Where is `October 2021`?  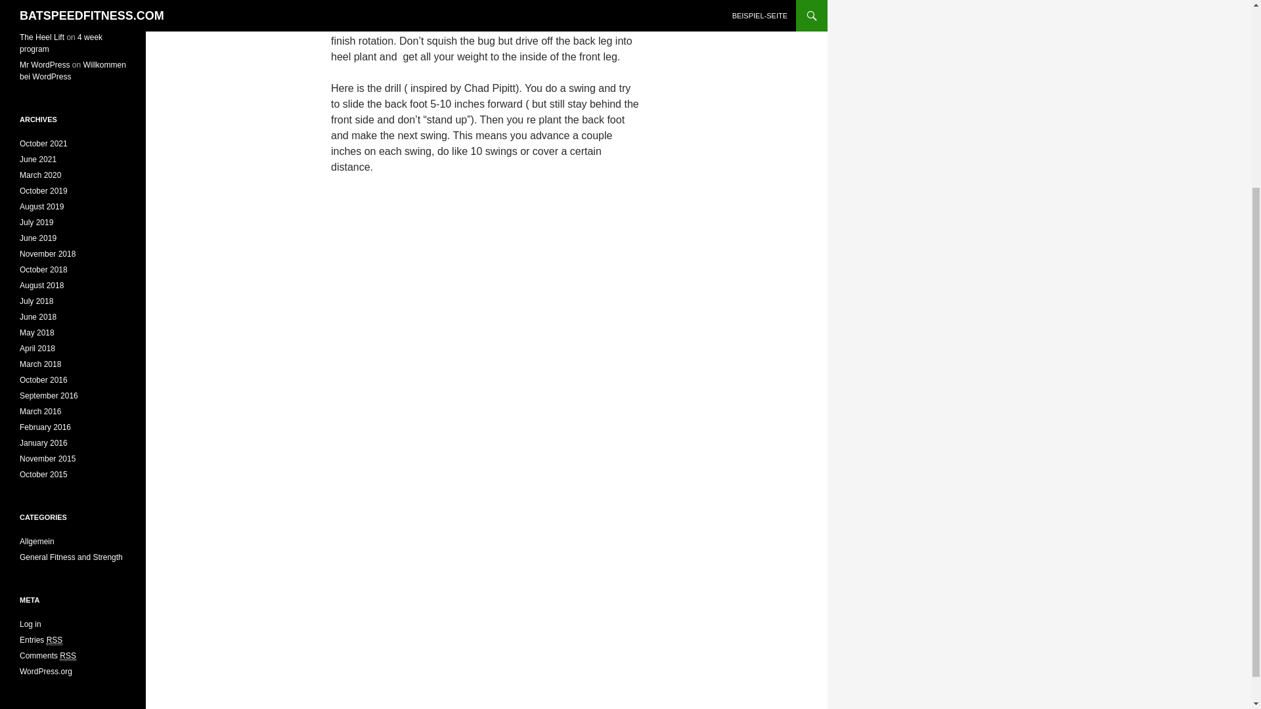
October 2021 is located at coordinates (43, 143).